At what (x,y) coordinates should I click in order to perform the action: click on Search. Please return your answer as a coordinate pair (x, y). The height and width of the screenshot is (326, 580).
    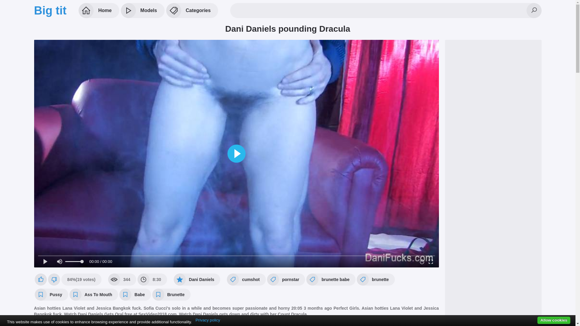
    Looking at the image, I should click on (534, 11).